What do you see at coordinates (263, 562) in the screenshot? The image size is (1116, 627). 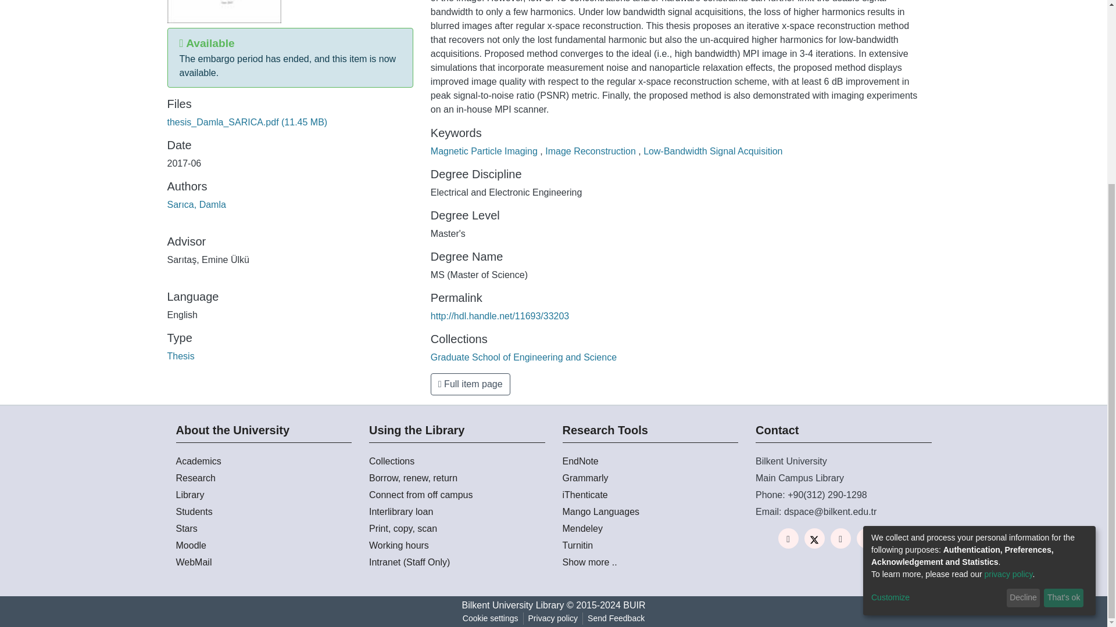 I see `WebMail` at bounding box center [263, 562].